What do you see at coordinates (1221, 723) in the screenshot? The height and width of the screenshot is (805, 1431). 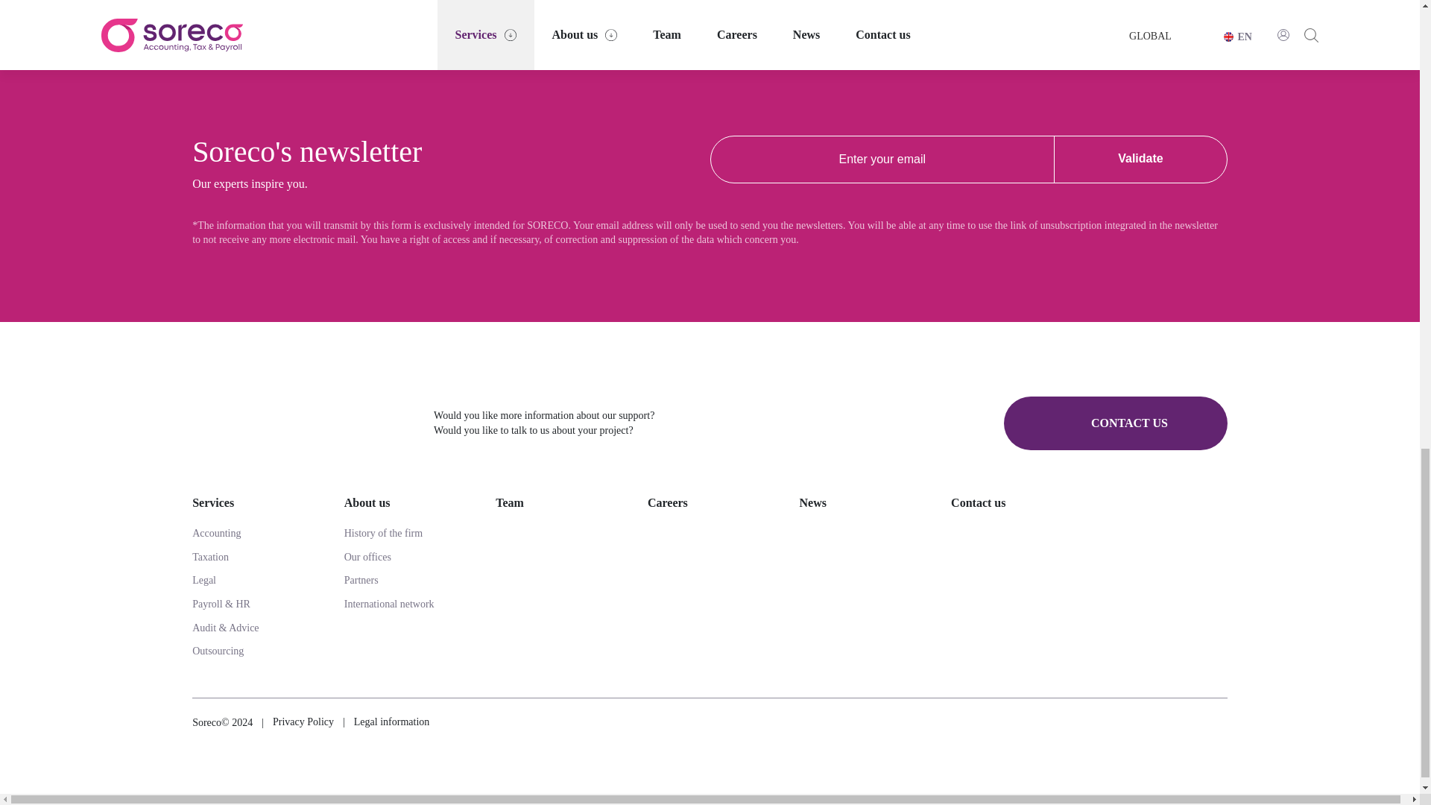 I see `Linkedin` at bounding box center [1221, 723].